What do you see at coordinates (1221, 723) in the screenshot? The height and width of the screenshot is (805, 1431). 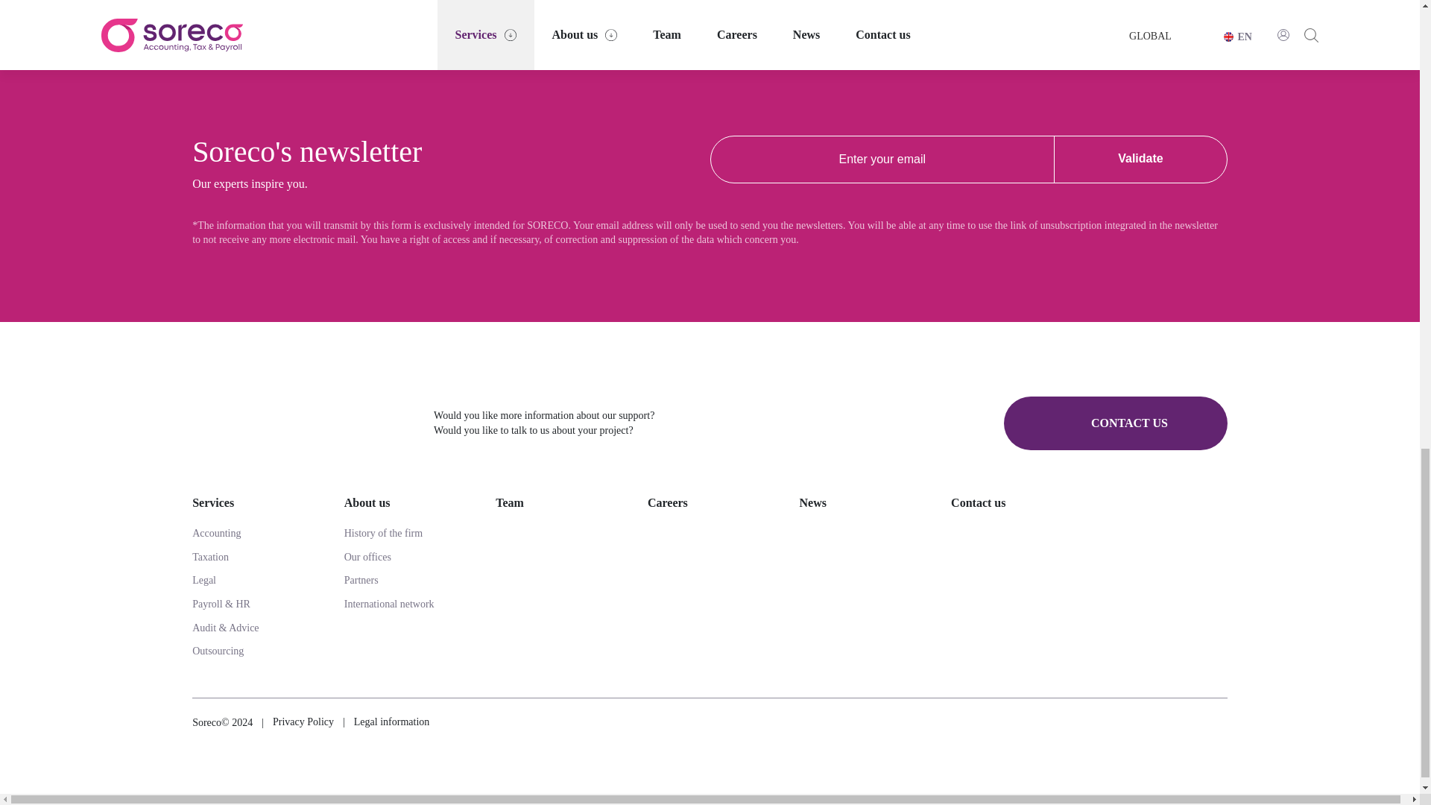 I see `Linkedin` at bounding box center [1221, 723].